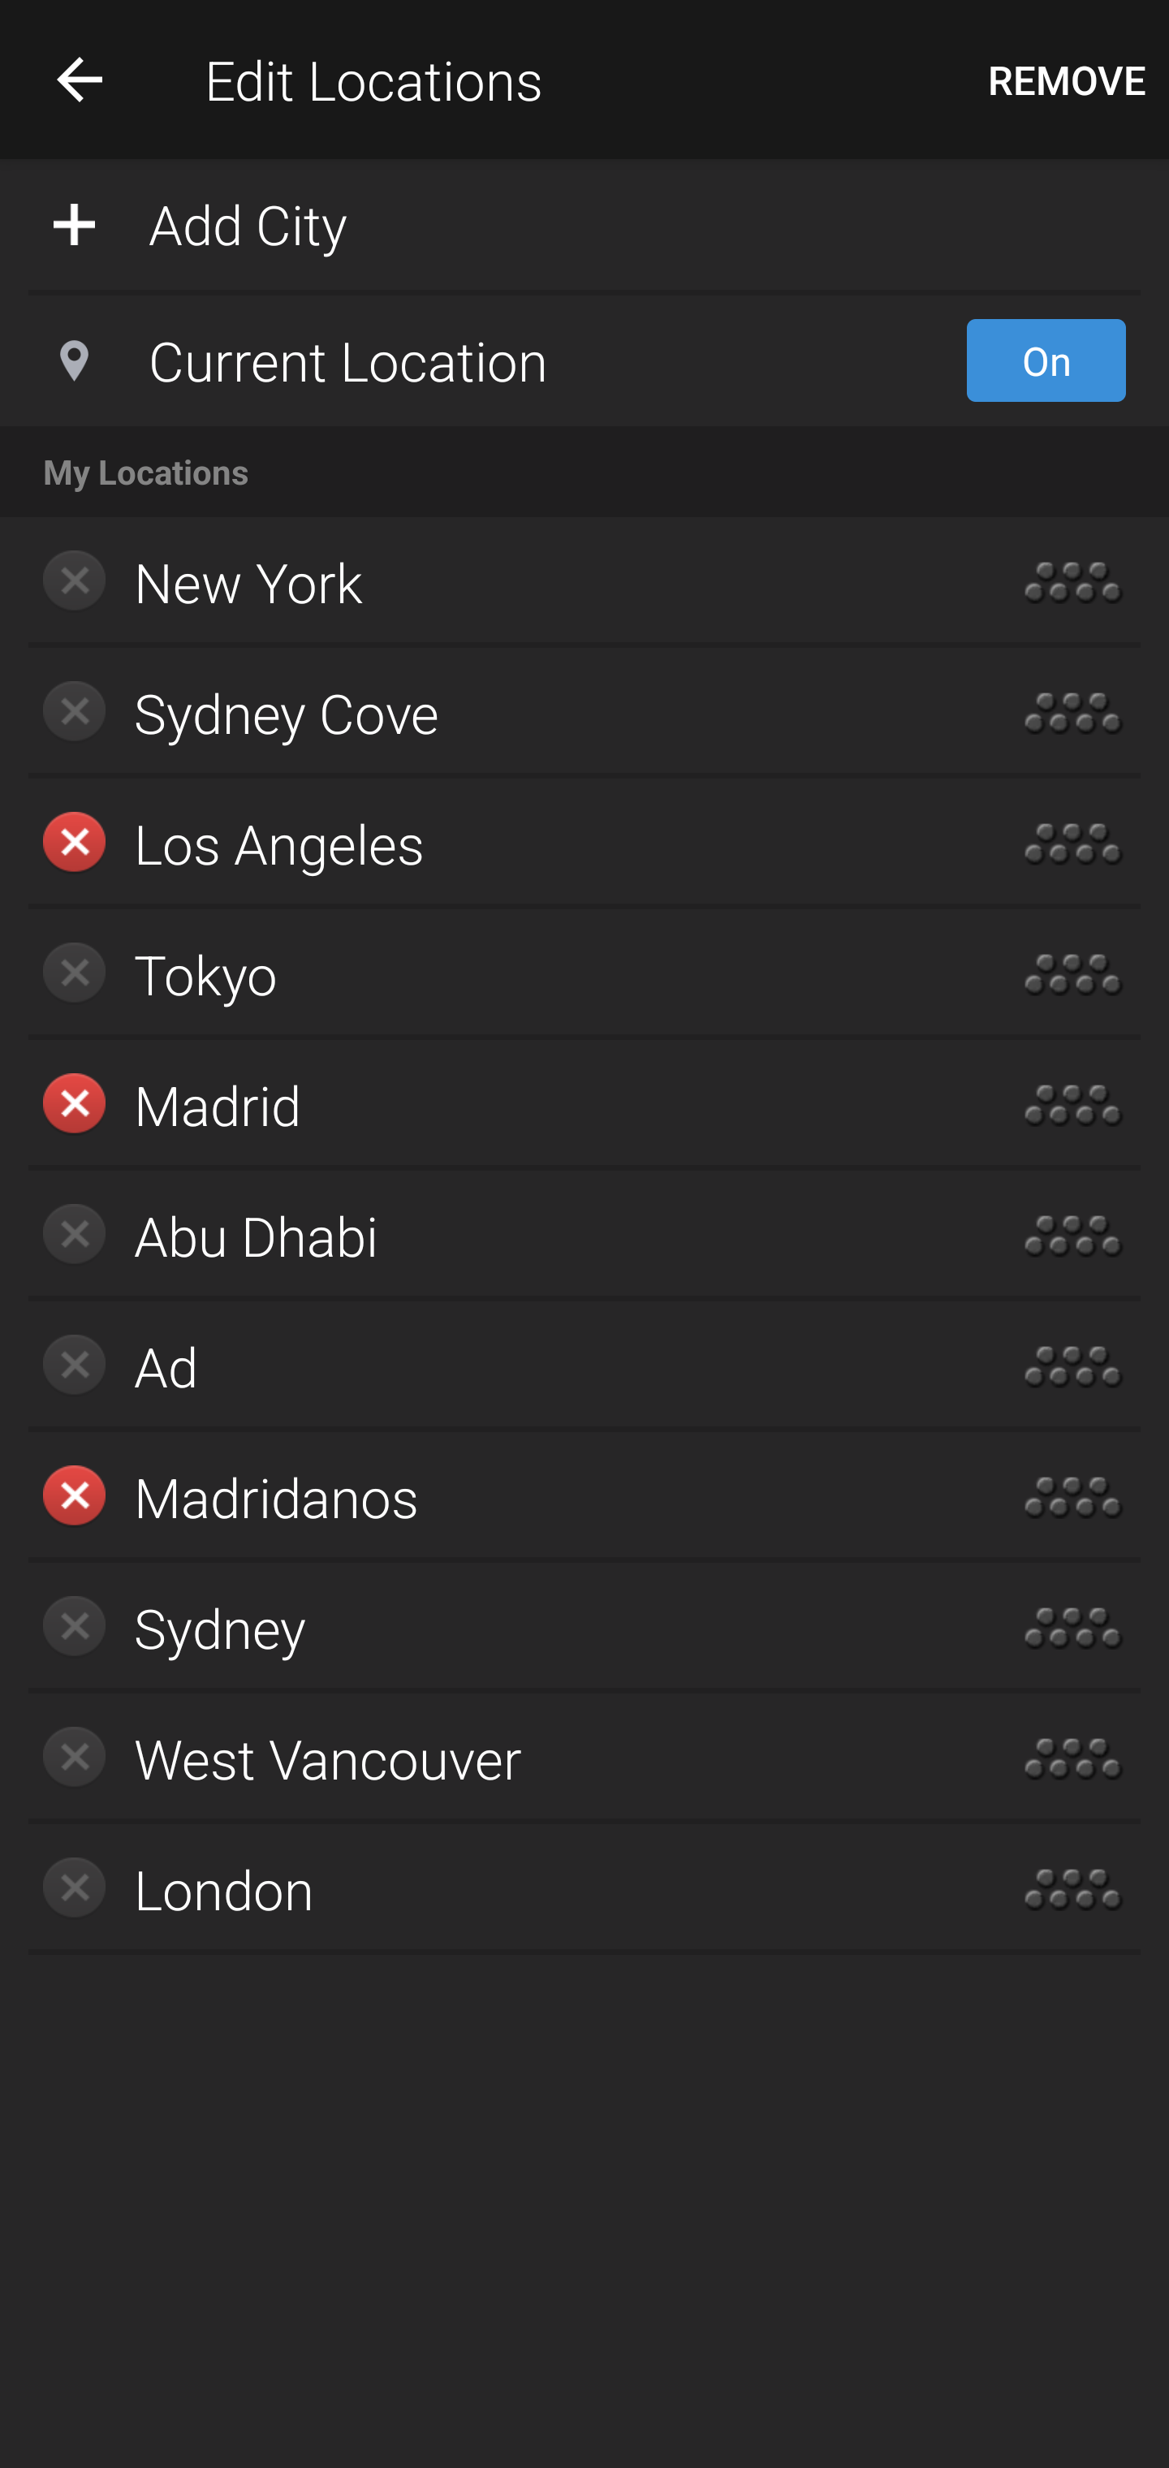  Describe the element at coordinates (1067, 80) in the screenshot. I see `REMOVE` at that location.